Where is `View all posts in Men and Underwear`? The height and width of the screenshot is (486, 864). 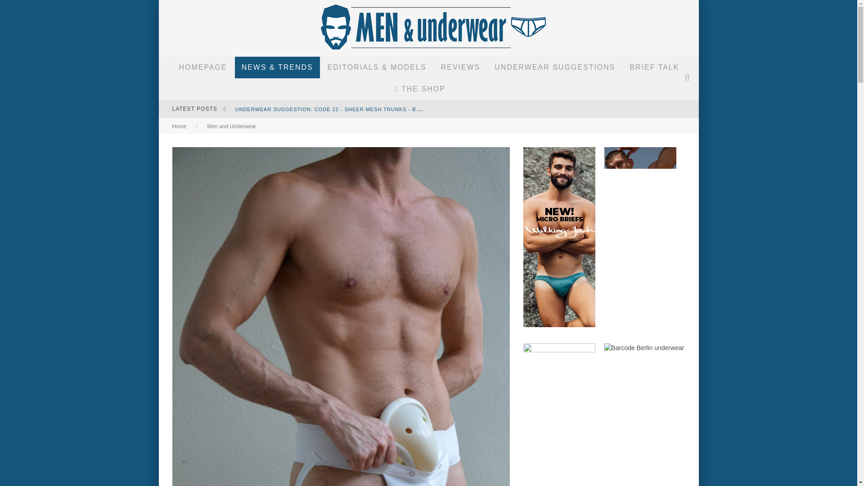 View all posts in Men and Underwear is located at coordinates (231, 126).